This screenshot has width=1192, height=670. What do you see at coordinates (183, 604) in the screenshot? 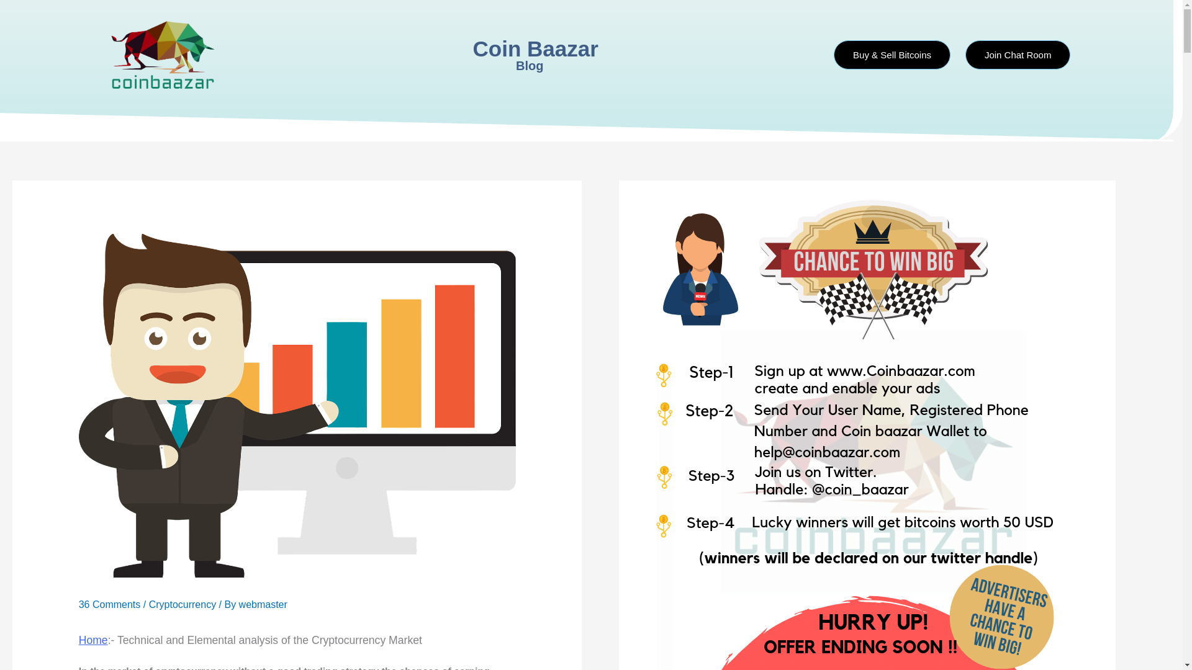
I see `Cryptocurrency` at bounding box center [183, 604].